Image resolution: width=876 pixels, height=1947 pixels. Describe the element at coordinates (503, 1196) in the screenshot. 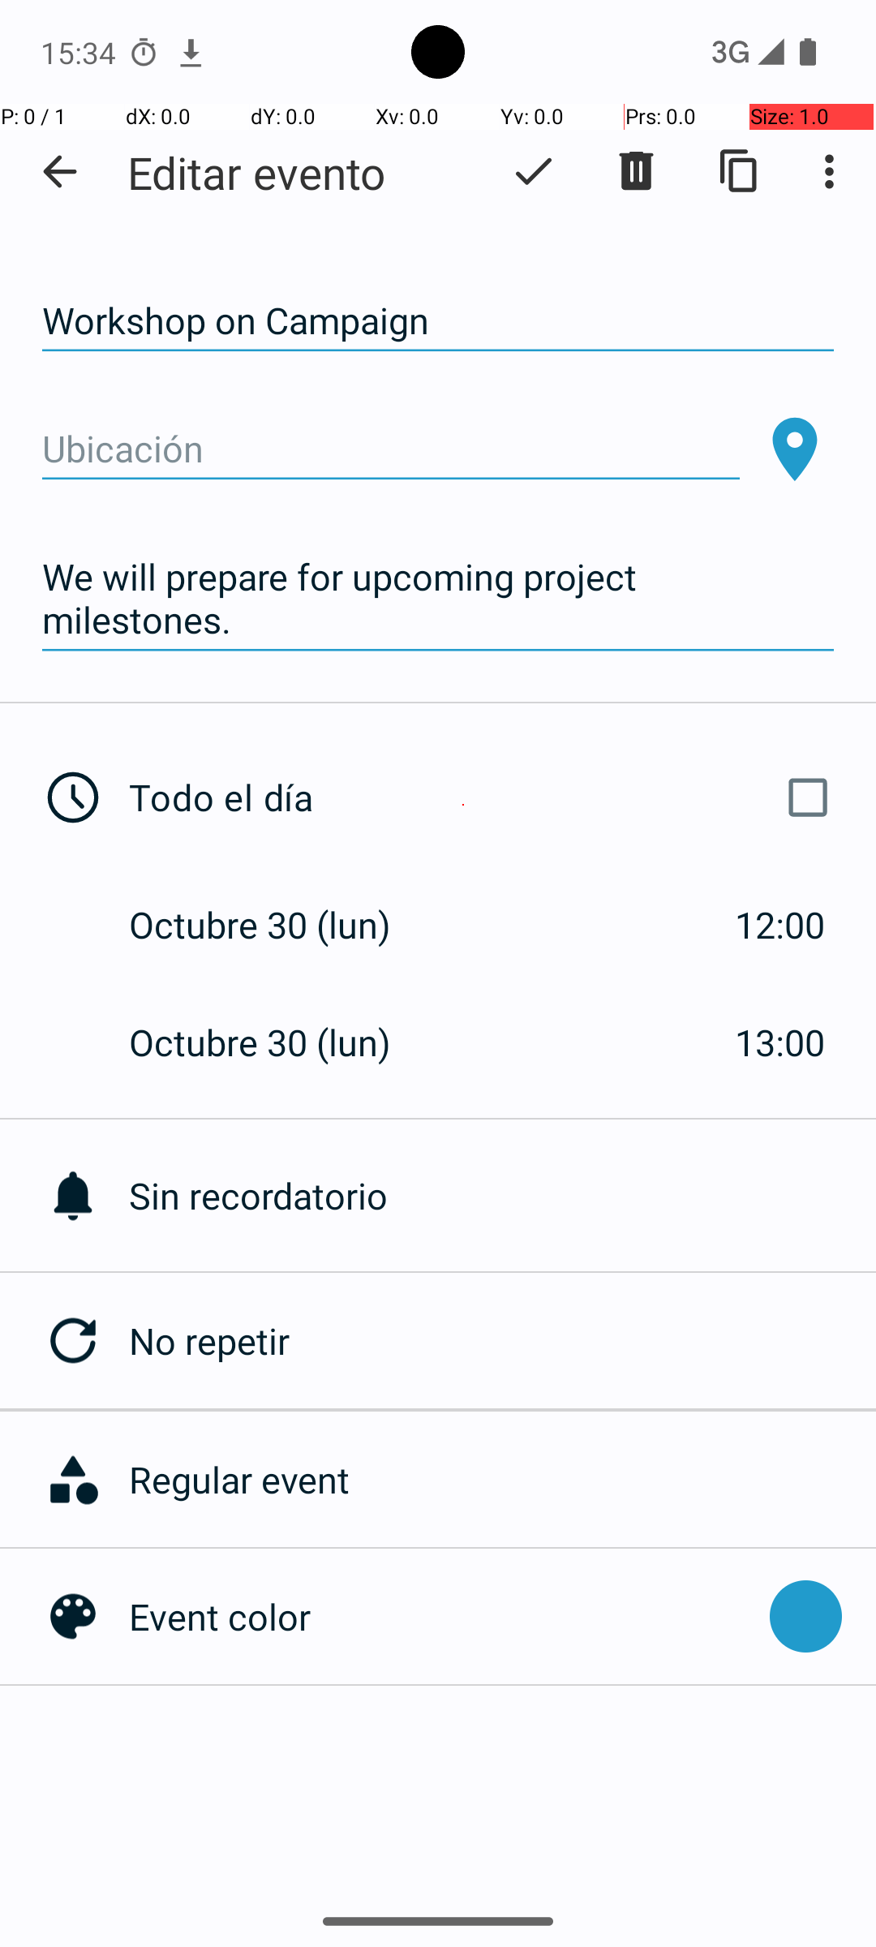

I see `Sin recordatorio` at that location.